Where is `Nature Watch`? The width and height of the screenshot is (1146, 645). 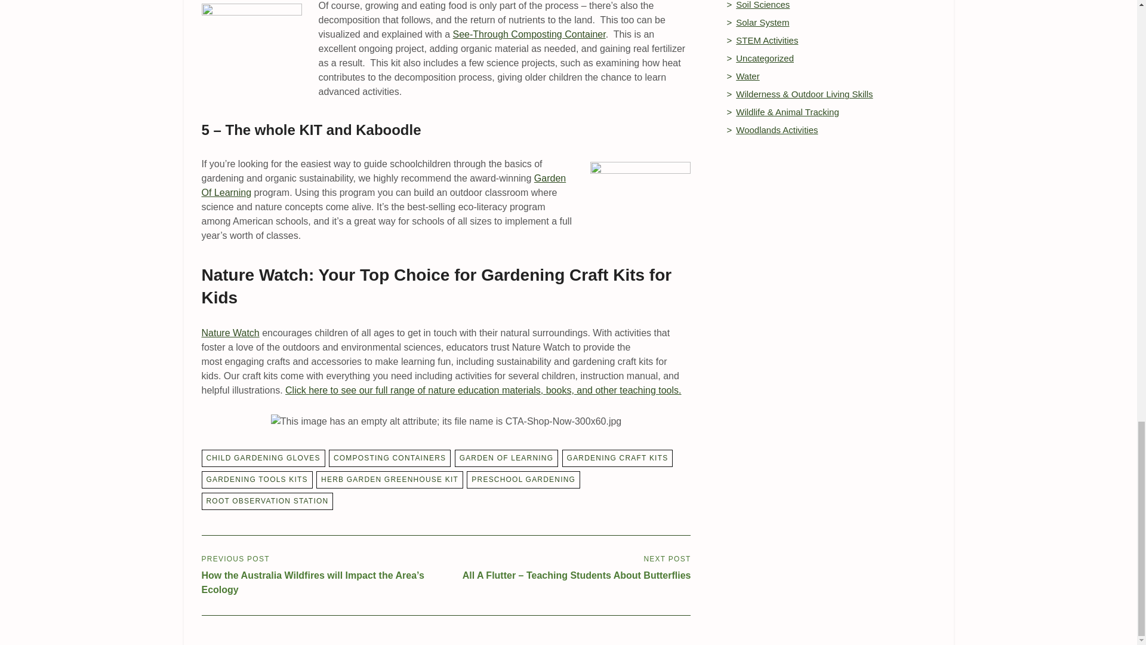 Nature Watch is located at coordinates (230, 332).